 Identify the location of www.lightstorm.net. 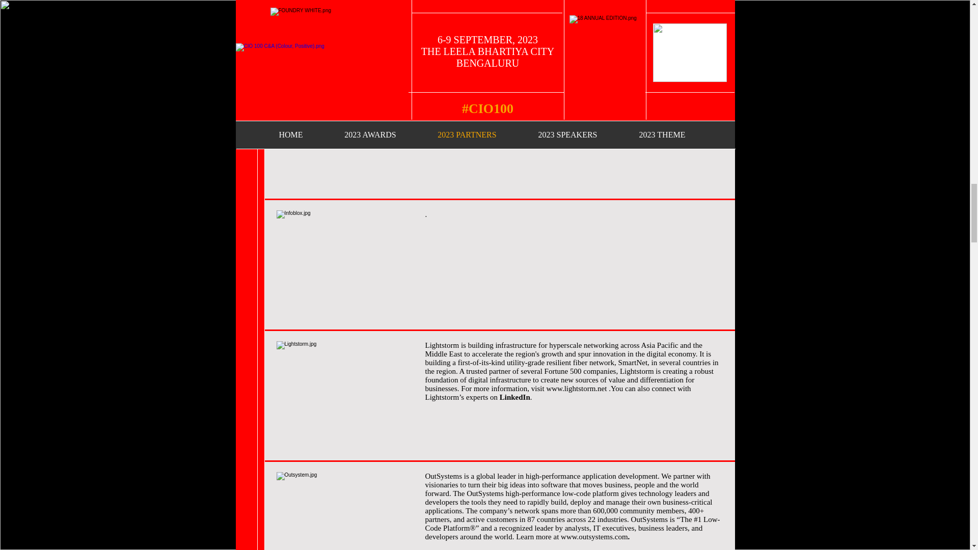
(576, 388).